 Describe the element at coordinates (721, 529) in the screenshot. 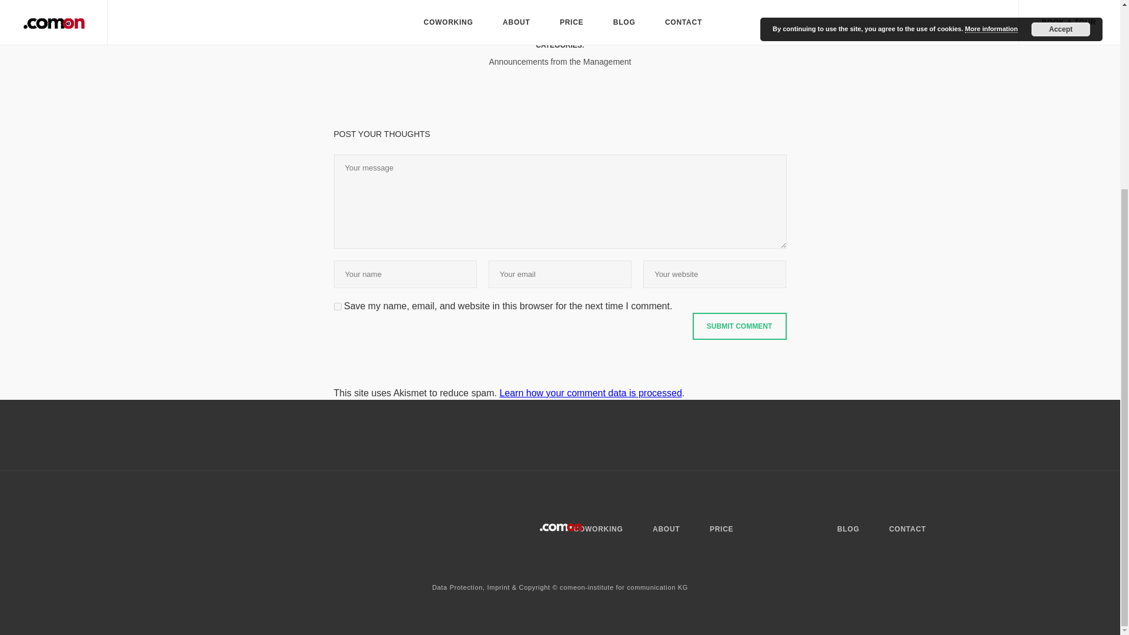

I see `PRICE` at that location.